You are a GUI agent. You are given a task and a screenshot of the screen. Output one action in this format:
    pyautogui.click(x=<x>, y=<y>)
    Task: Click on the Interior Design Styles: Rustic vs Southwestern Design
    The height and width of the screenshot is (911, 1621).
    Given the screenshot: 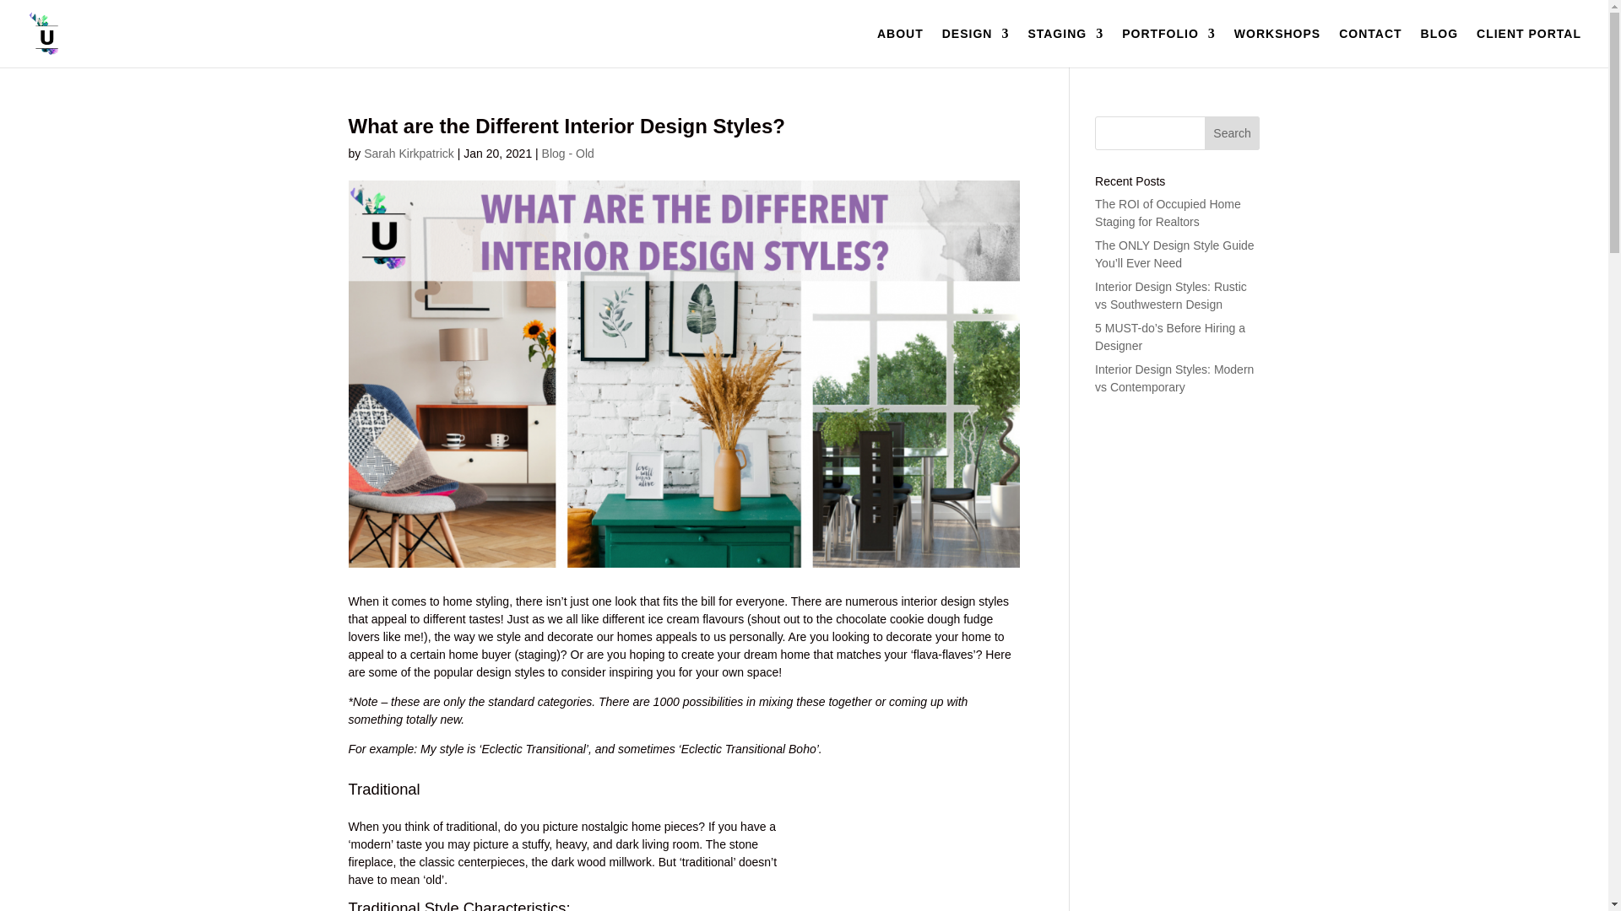 What is the action you would take?
    pyautogui.click(x=1170, y=295)
    